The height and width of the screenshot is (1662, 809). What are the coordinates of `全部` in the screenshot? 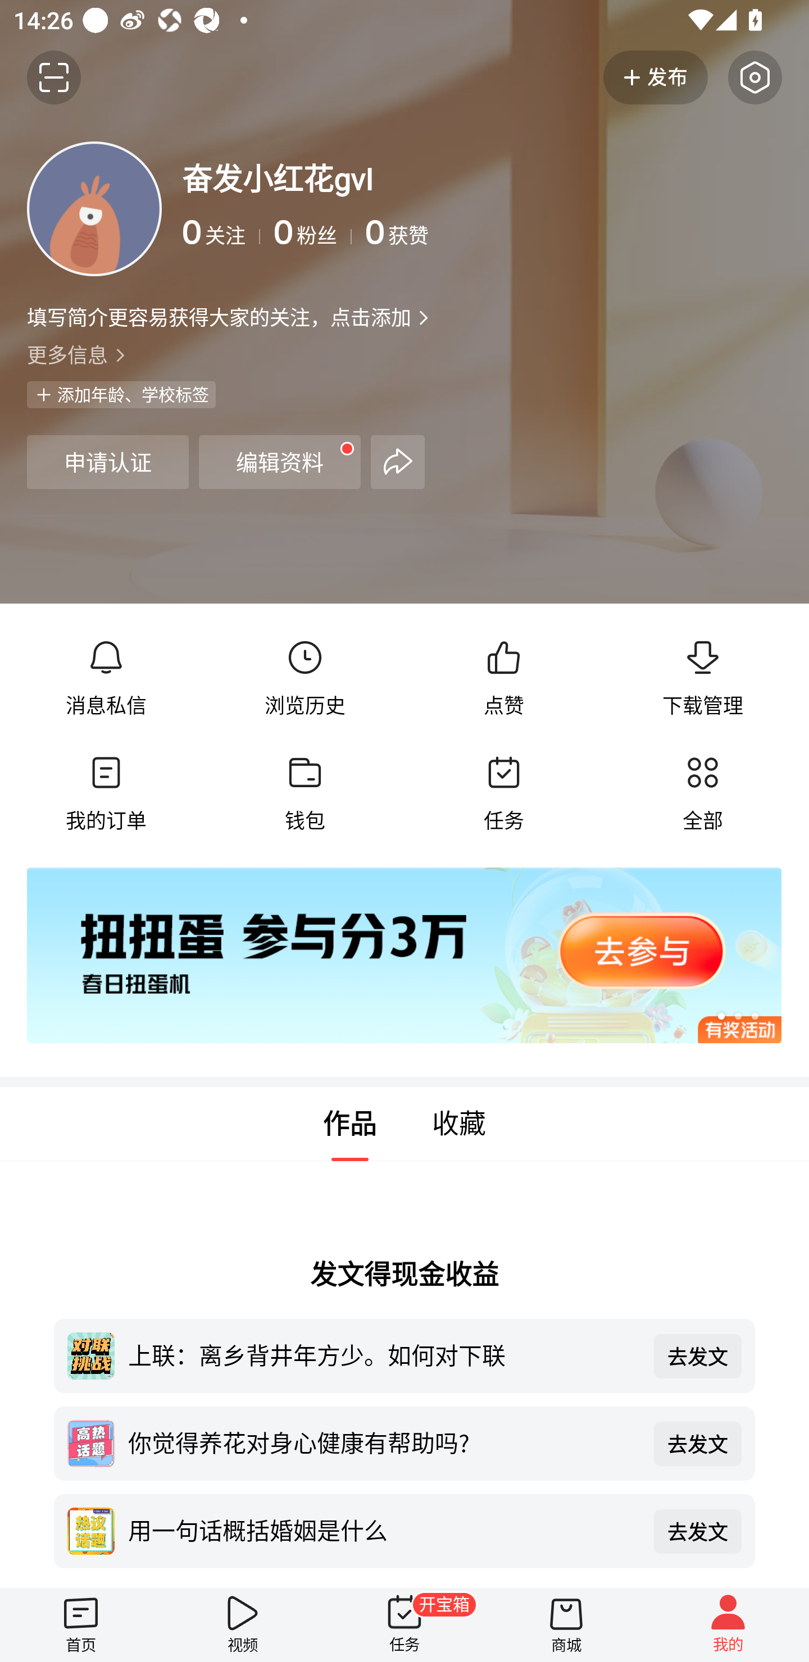 It's located at (702, 793).